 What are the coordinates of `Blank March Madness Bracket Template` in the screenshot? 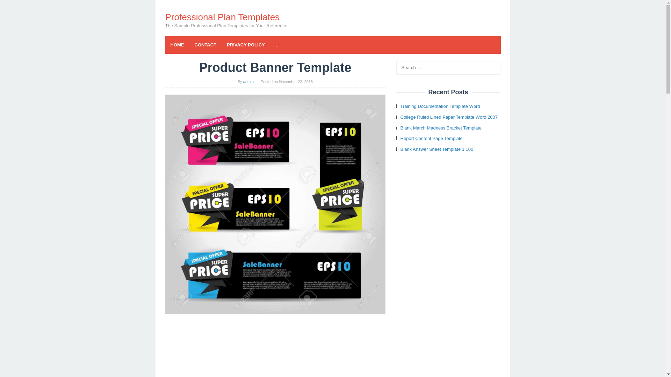 It's located at (441, 128).